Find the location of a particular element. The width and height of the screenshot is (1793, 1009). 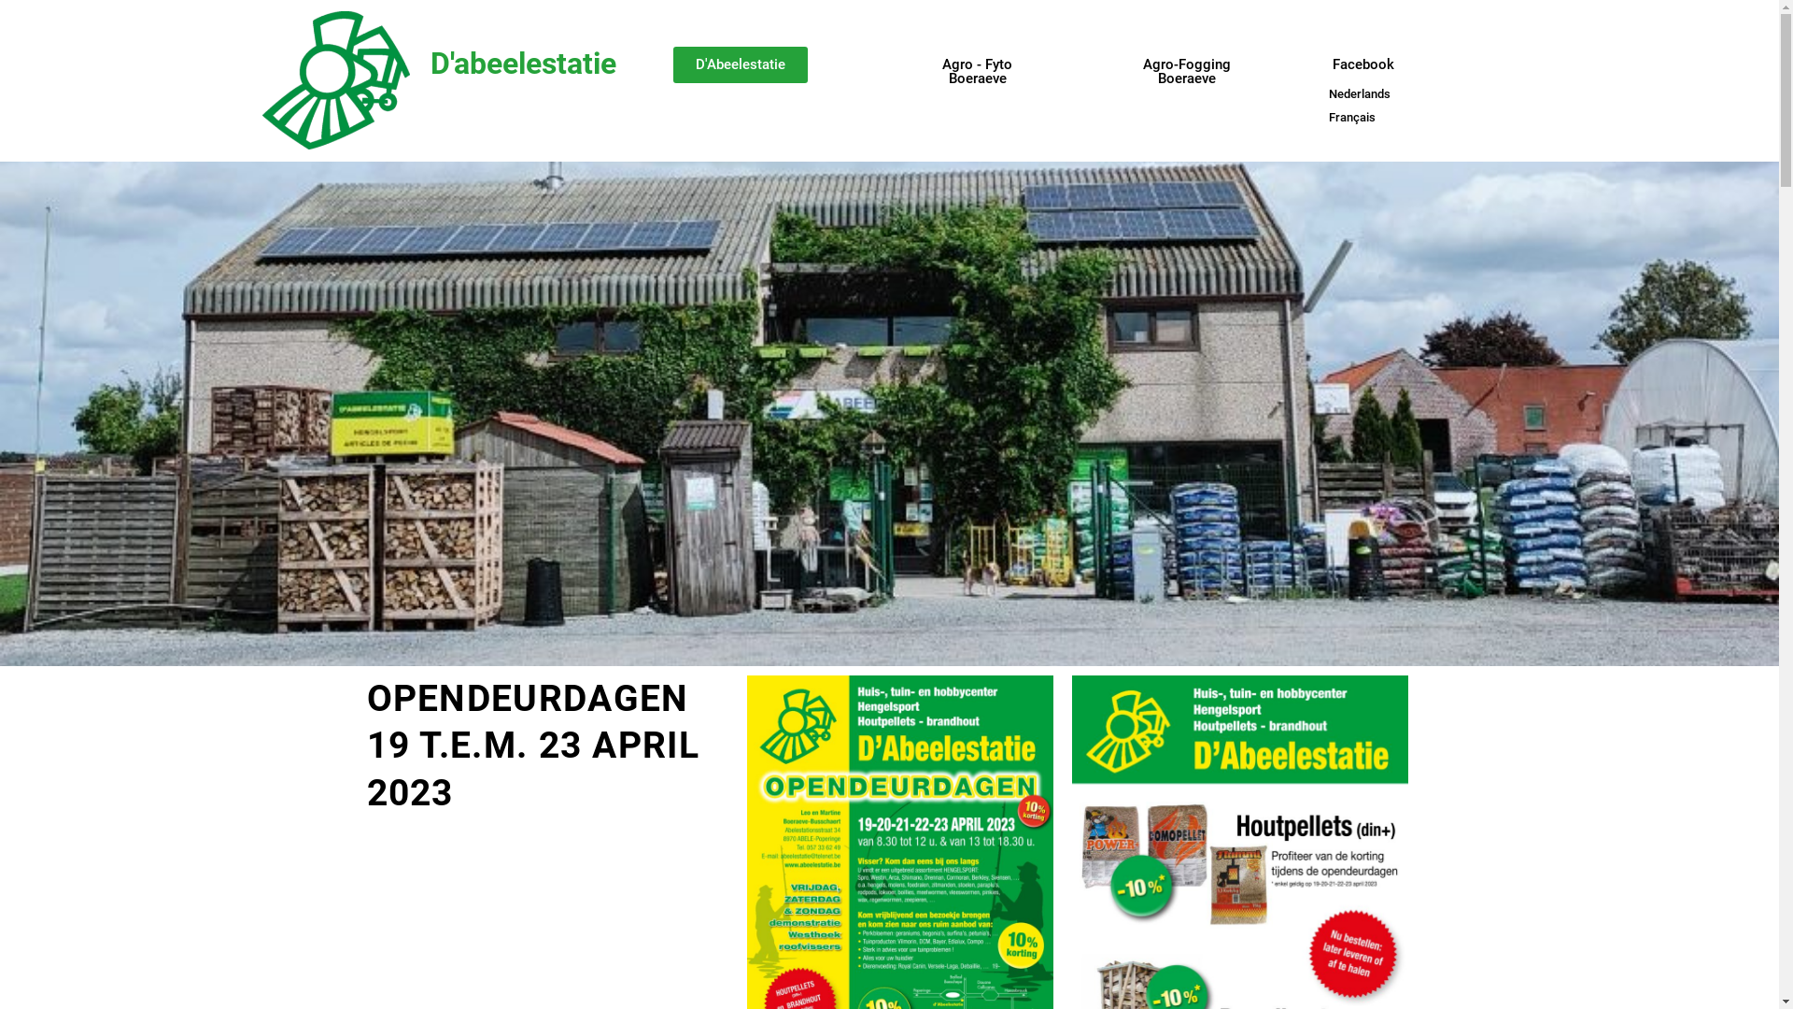

Nederlands is located at coordinates (1360, 93).